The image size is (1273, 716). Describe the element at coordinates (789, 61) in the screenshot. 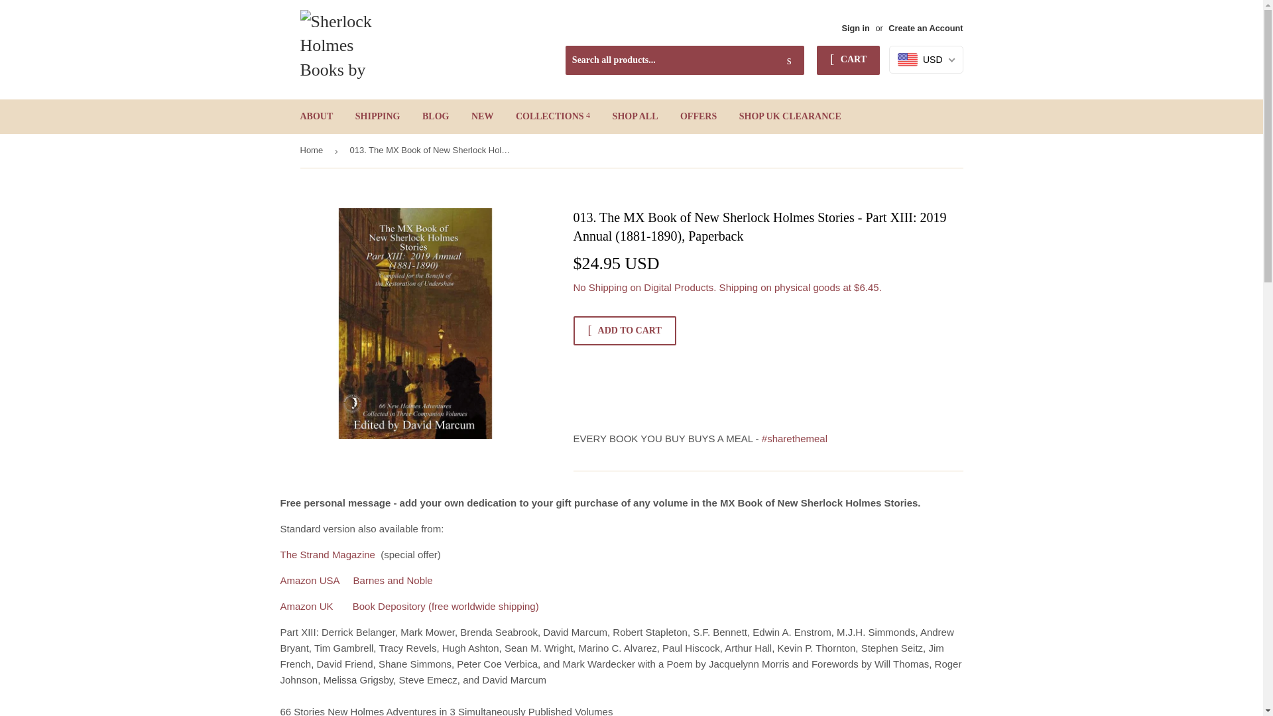

I see `Search` at that location.